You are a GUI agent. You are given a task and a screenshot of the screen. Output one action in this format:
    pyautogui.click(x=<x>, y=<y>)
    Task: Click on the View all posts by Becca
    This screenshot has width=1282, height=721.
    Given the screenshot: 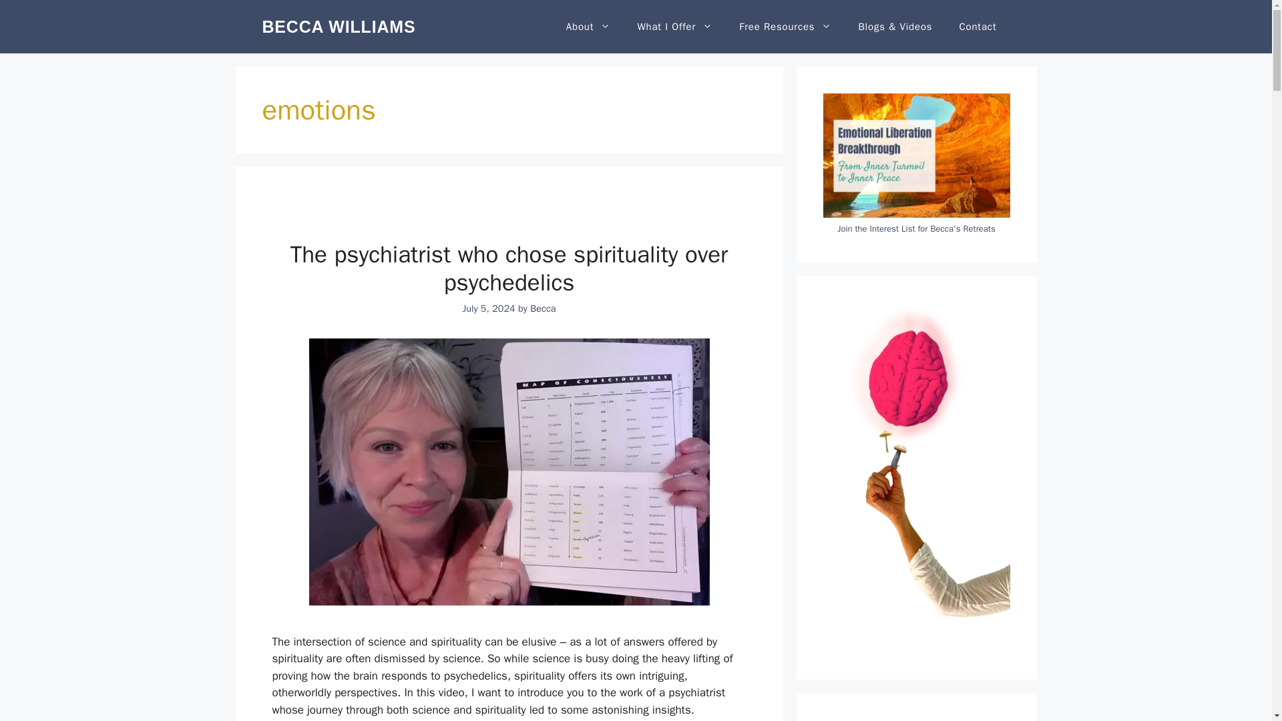 What is the action you would take?
    pyautogui.click(x=542, y=308)
    